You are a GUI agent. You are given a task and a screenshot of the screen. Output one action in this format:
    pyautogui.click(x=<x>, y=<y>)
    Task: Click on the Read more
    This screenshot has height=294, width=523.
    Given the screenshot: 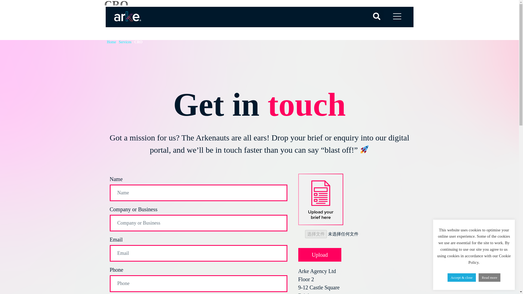 What is the action you would take?
    pyautogui.click(x=489, y=277)
    